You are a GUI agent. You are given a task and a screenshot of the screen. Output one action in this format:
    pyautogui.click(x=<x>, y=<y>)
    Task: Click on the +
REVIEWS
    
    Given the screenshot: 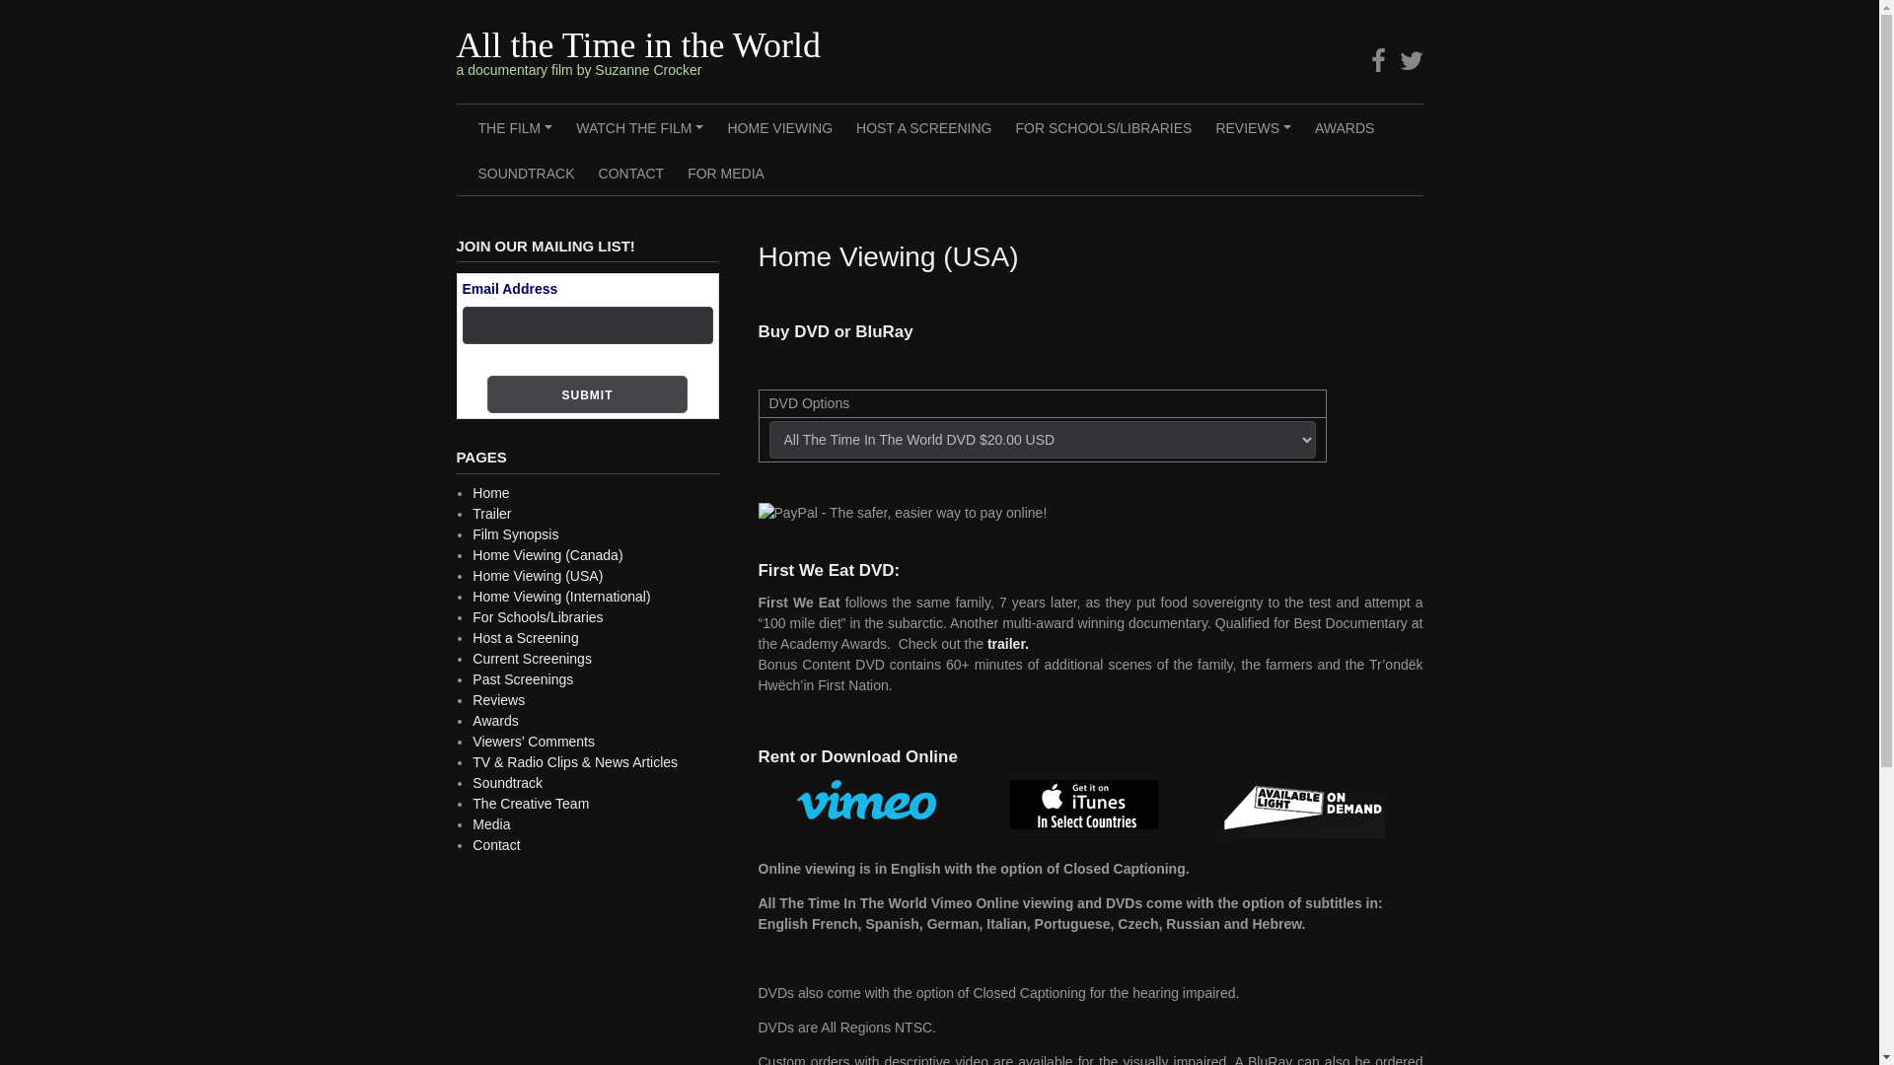 What is the action you would take?
    pyautogui.click(x=1253, y=127)
    